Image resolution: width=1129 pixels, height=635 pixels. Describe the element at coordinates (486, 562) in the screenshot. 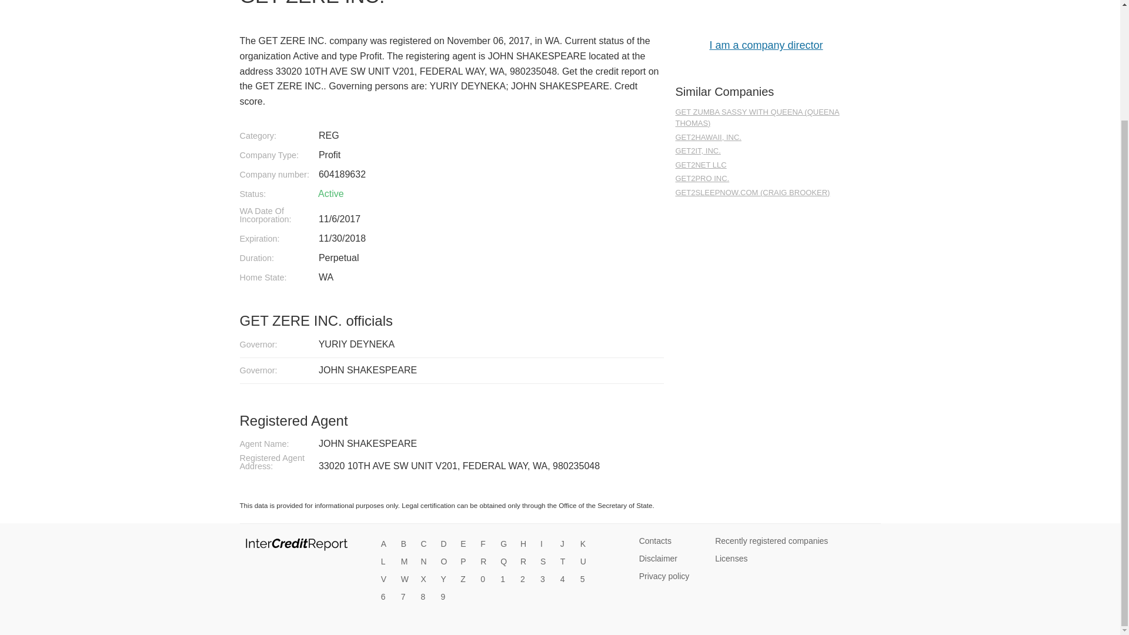

I see `R` at that location.